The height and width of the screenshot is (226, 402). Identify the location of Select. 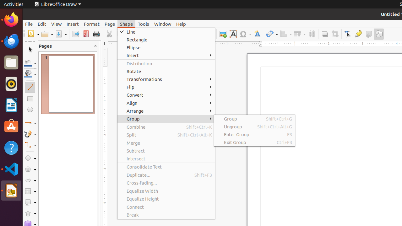
(30, 50).